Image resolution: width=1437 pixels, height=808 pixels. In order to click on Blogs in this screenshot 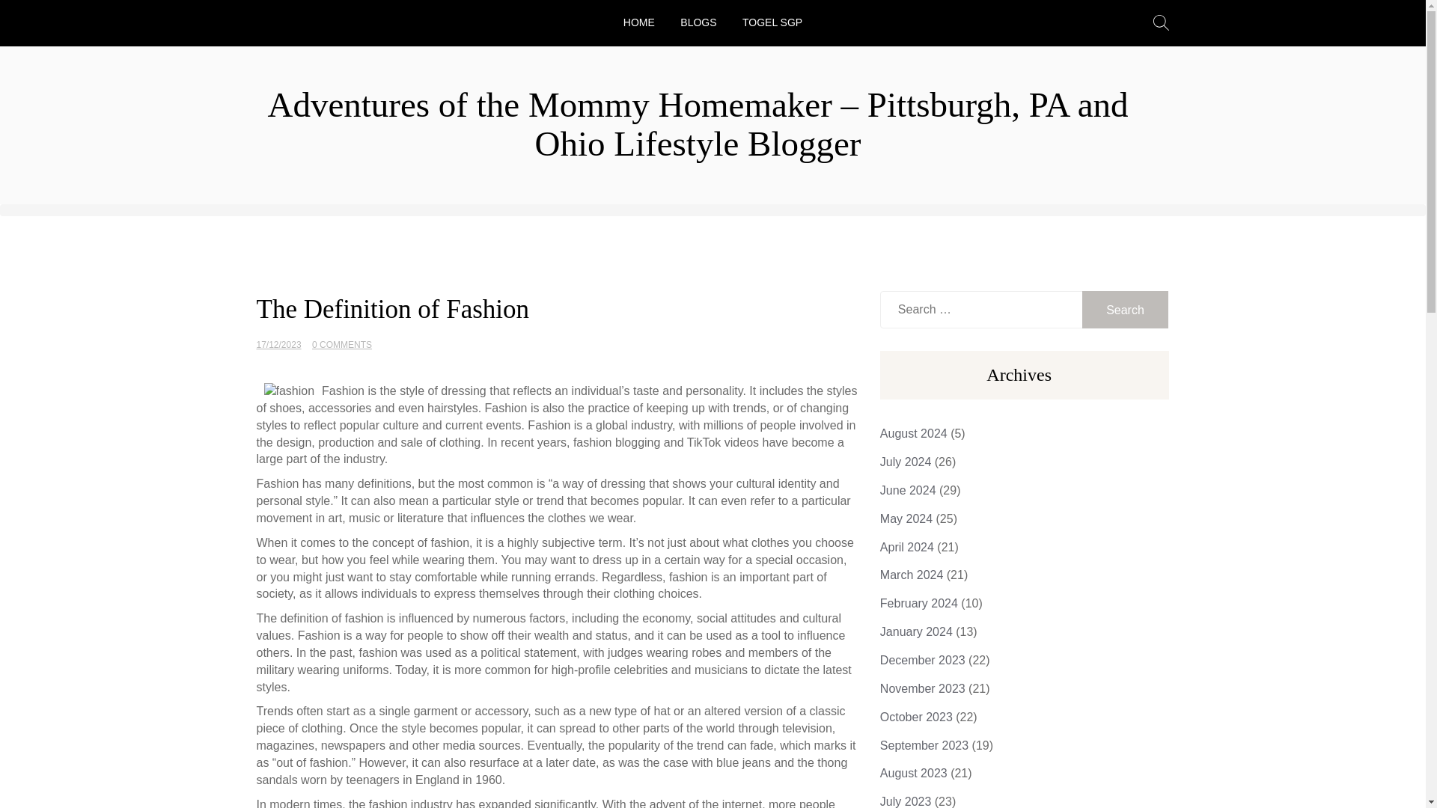, I will do `click(698, 21)`.